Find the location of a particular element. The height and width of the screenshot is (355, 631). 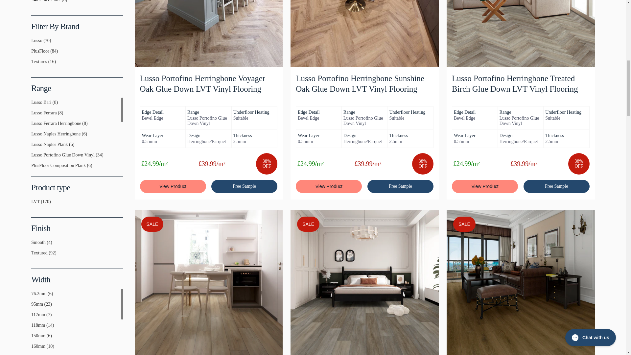

Lusso Ferrara Herringbone is located at coordinates (34, 126).